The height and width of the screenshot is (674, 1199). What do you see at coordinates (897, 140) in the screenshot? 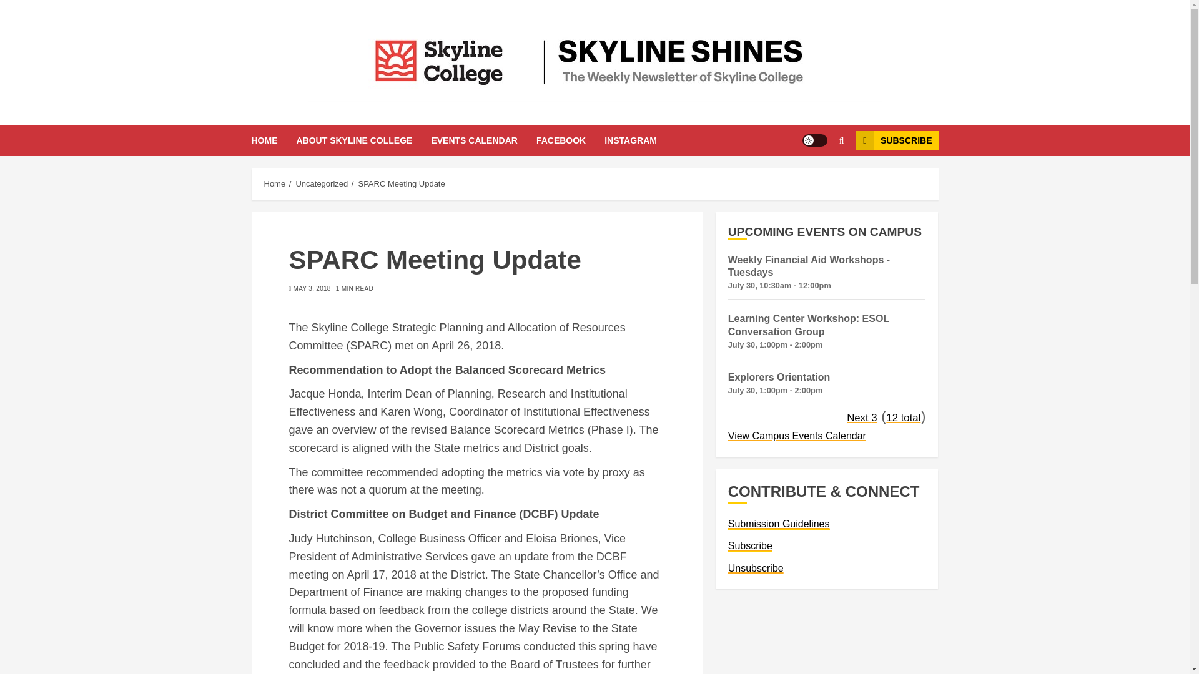
I see `SUBSCRIBE` at bounding box center [897, 140].